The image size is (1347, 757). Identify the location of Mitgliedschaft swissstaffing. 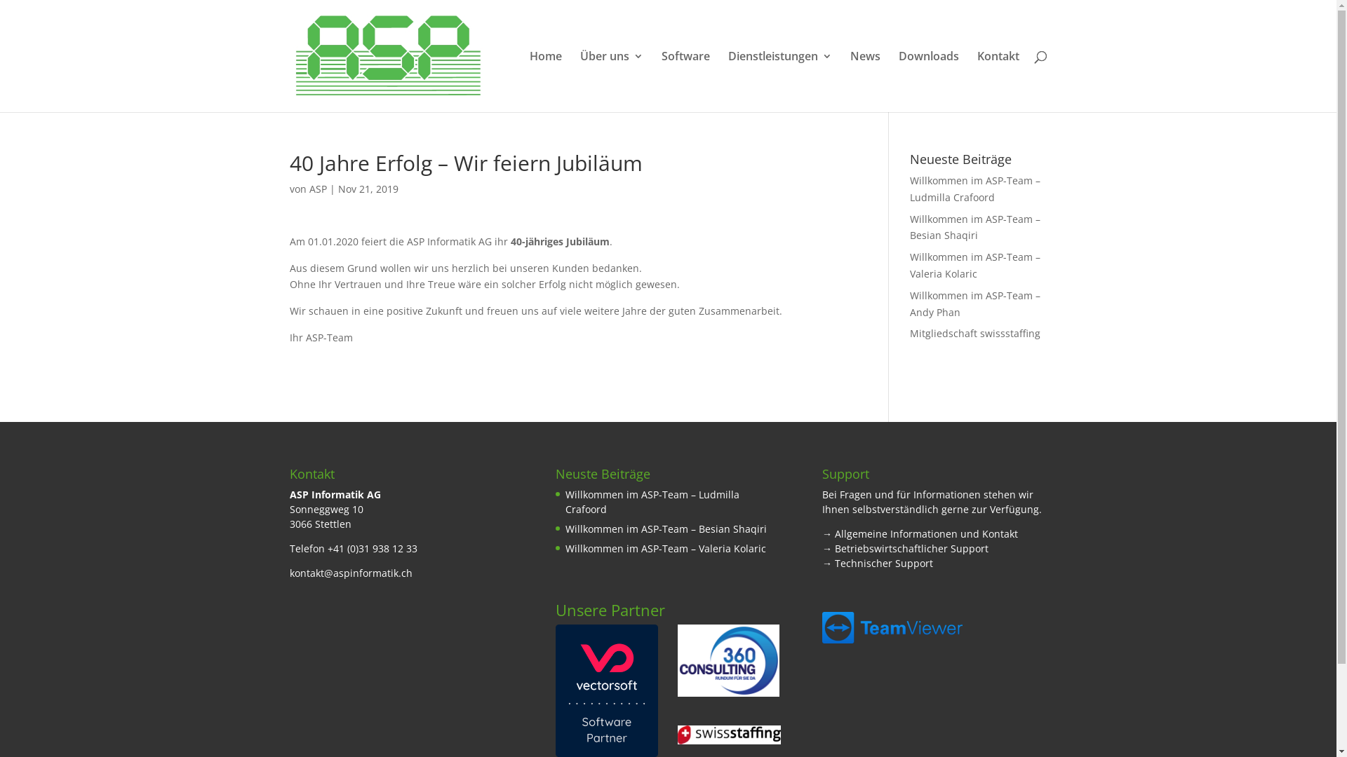
(975, 334).